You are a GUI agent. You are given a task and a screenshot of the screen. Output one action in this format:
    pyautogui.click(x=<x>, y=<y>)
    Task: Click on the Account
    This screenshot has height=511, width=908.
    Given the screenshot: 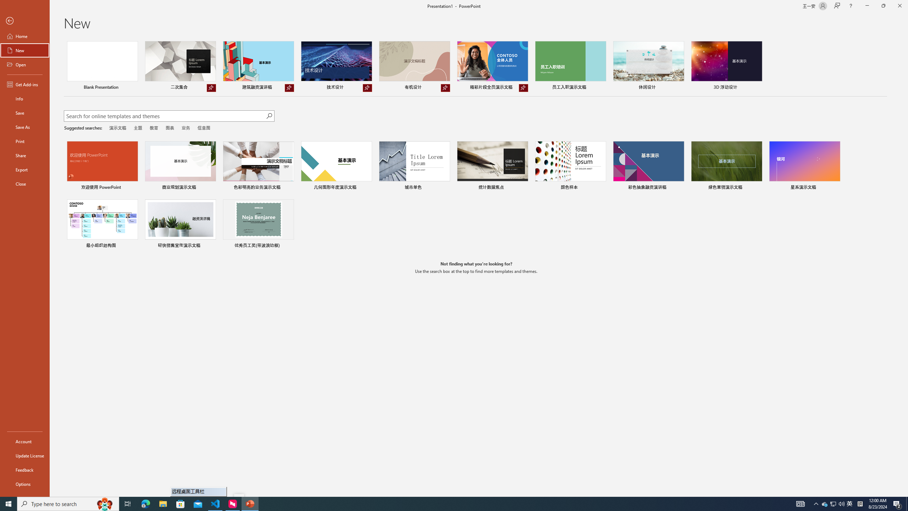 What is the action you would take?
    pyautogui.click(x=25, y=441)
    